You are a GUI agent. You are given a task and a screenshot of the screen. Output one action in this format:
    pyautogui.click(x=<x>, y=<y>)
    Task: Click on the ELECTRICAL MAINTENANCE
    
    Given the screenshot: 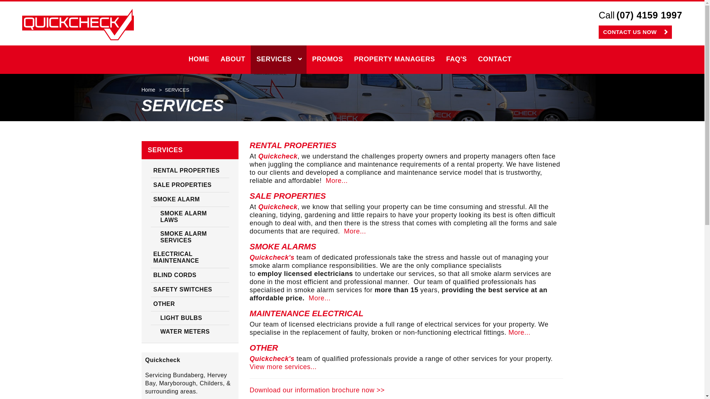 What is the action you would take?
    pyautogui.click(x=190, y=258)
    